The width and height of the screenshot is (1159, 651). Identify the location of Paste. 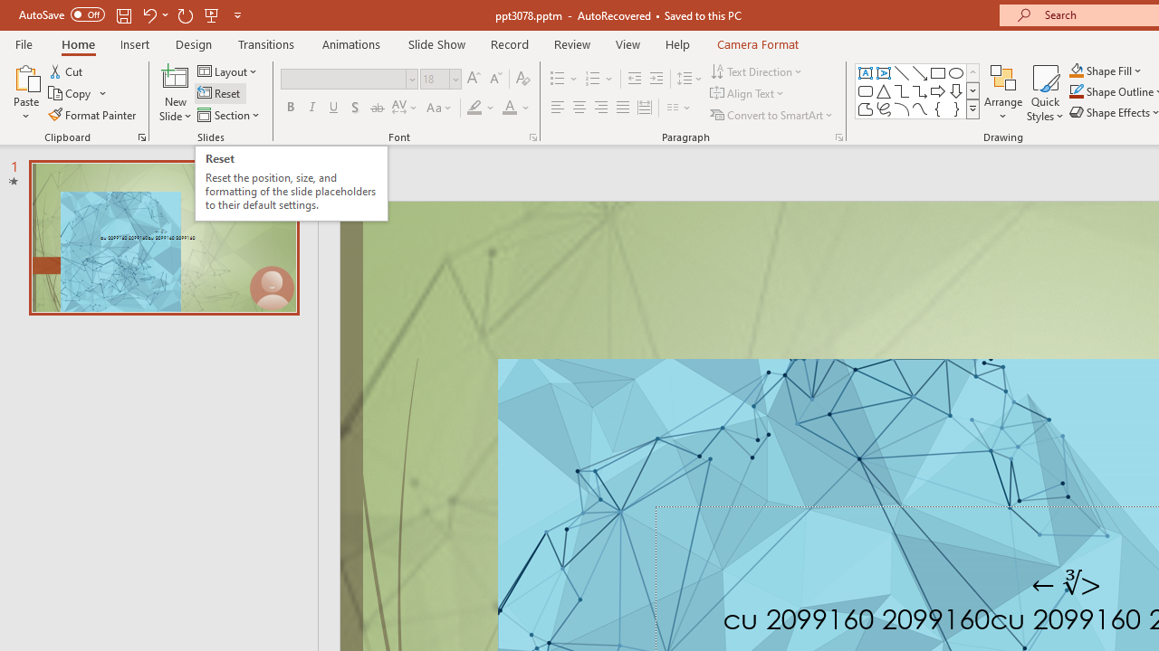
(25, 92).